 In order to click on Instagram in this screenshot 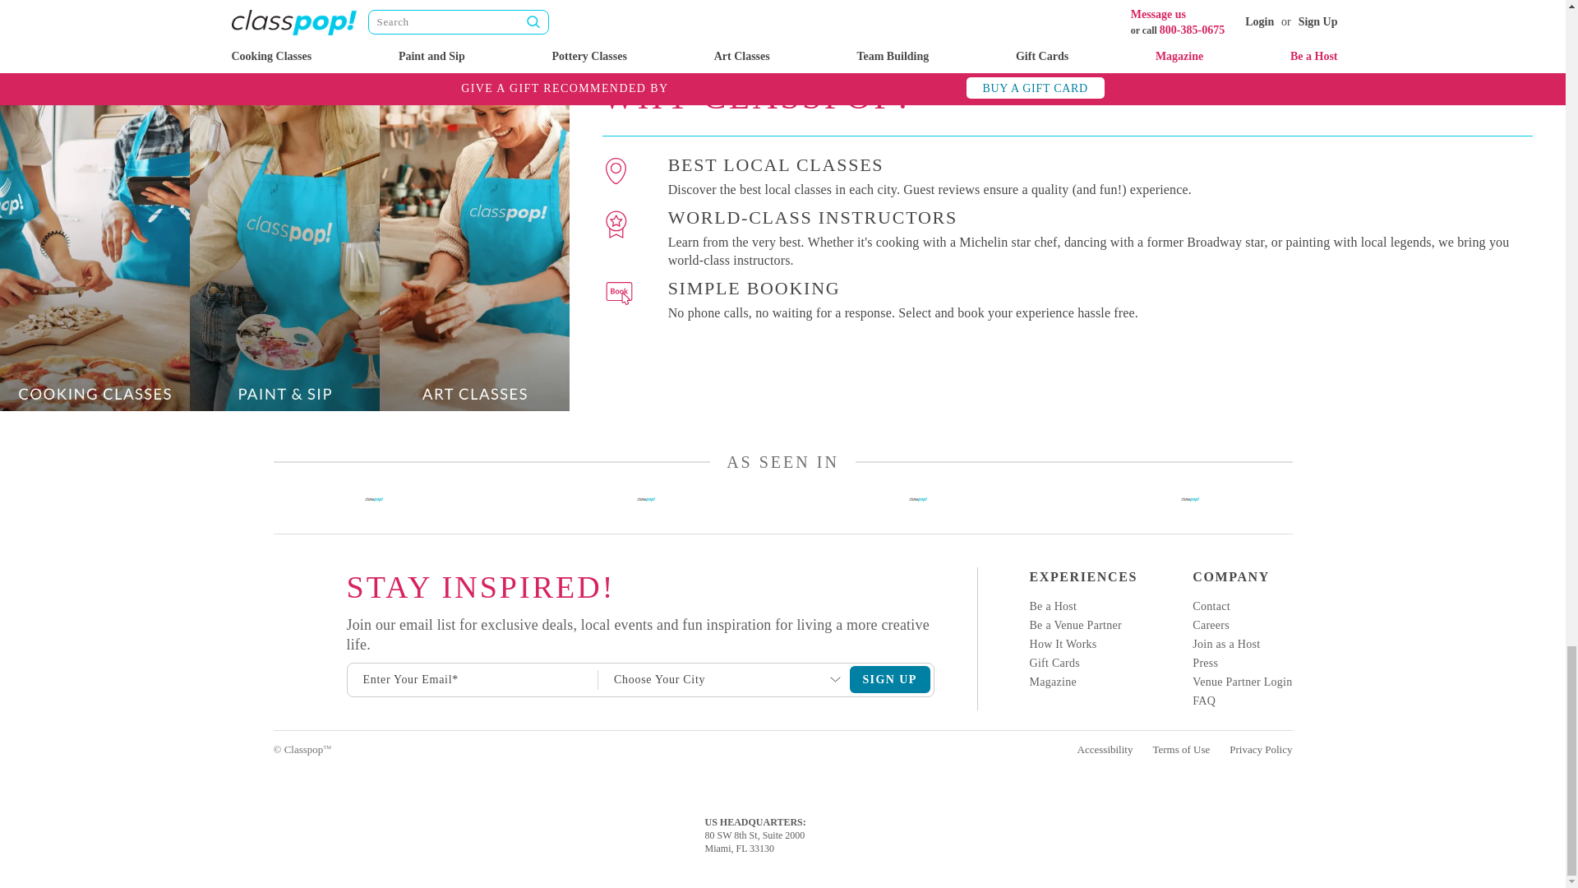, I will do `click(275, 582)`.